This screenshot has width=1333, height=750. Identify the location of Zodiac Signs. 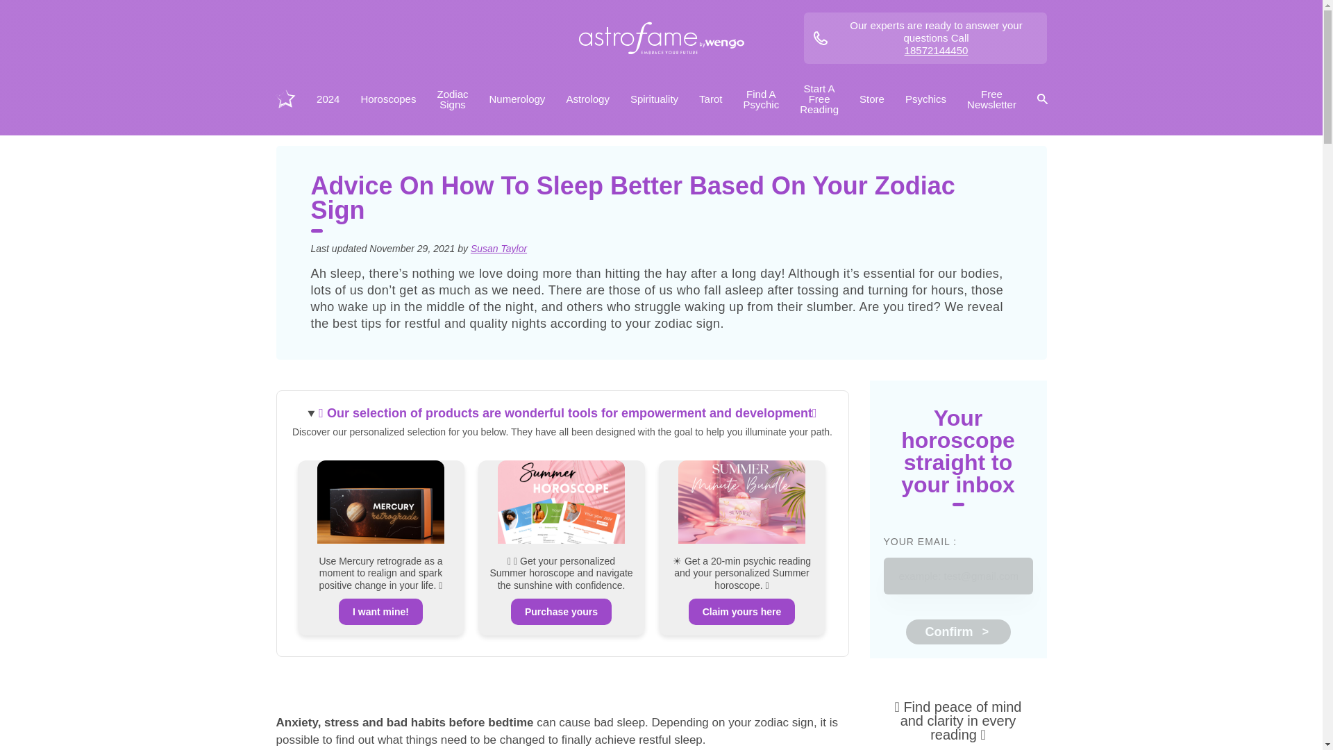
(451, 99).